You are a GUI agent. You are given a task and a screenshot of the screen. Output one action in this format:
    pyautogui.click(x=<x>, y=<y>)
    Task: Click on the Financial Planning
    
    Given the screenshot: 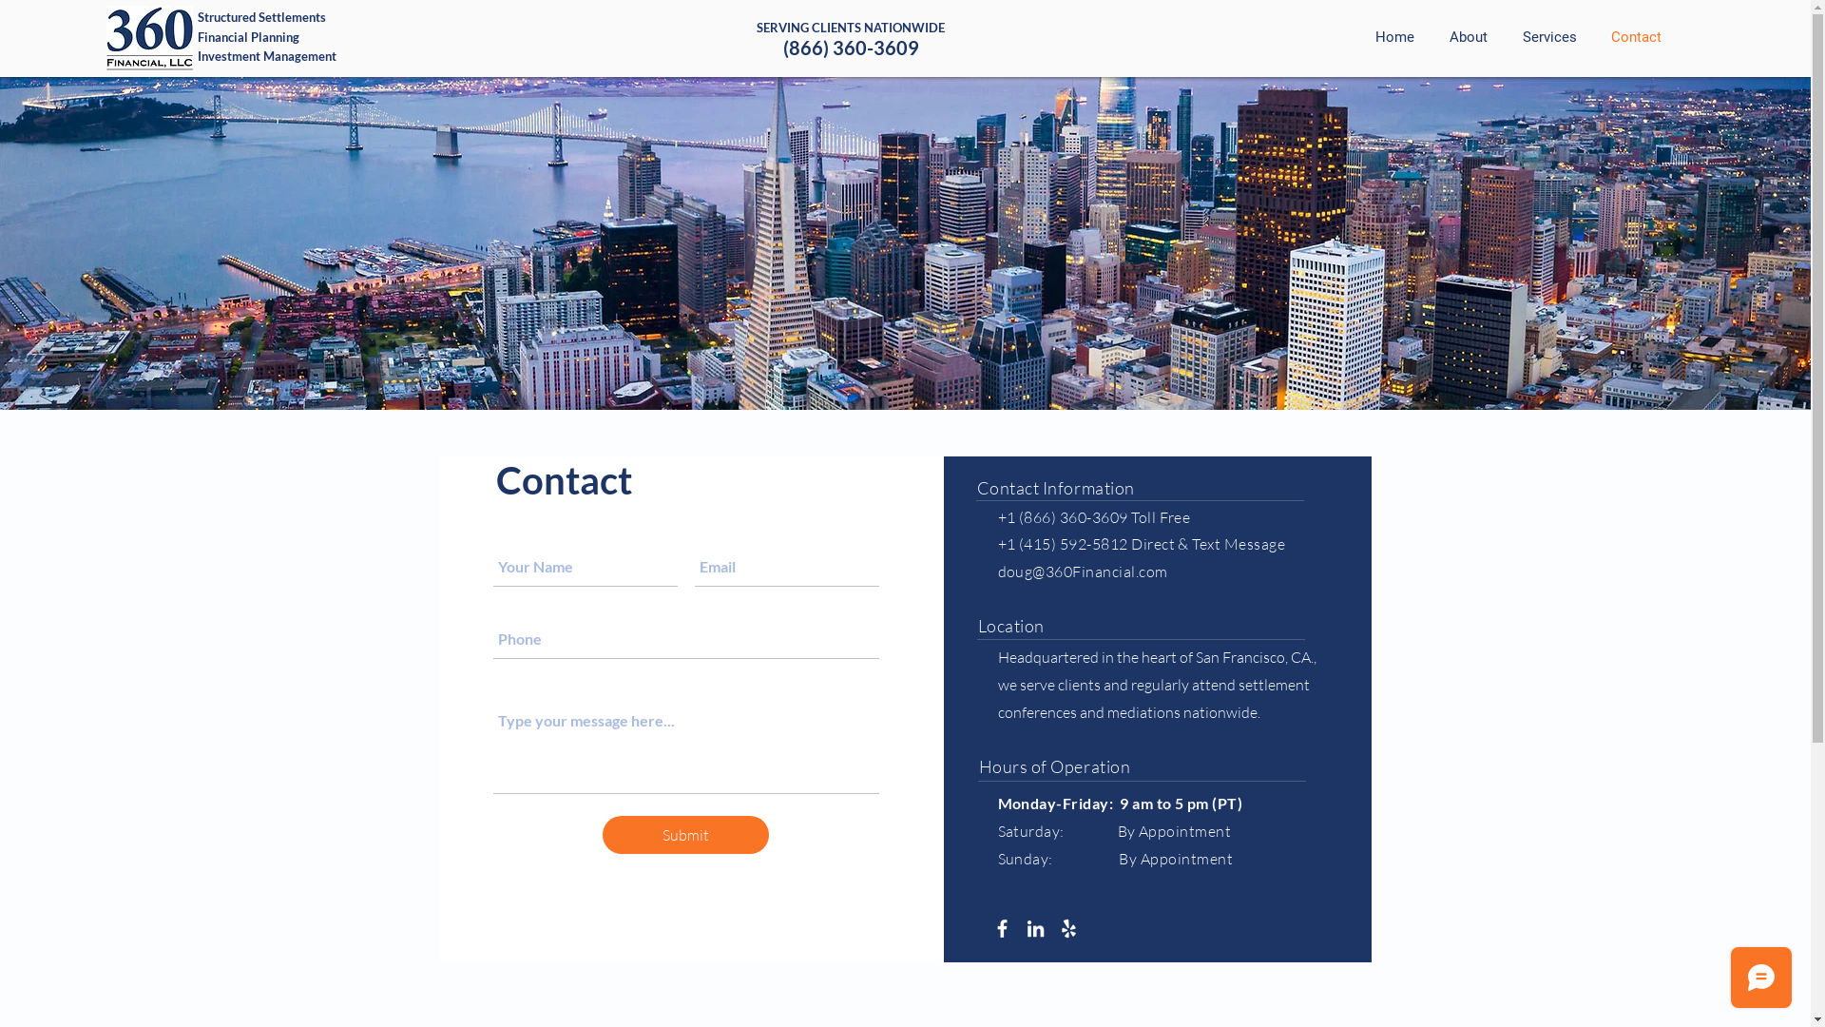 What is the action you would take?
    pyautogui.click(x=249, y=37)
    